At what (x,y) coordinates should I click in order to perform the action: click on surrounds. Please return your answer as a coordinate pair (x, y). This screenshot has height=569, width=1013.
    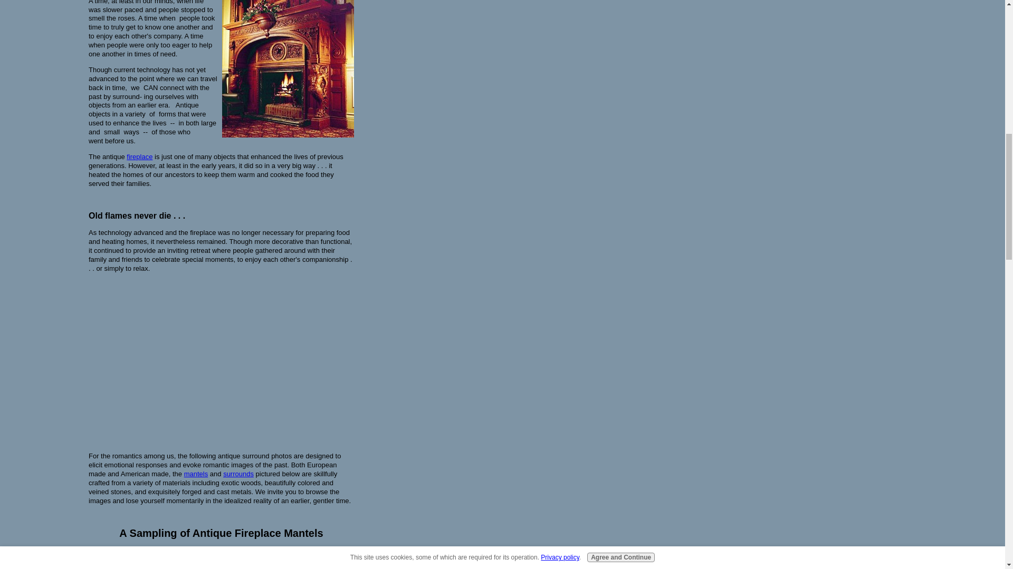
    Looking at the image, I should click on (238, 474).